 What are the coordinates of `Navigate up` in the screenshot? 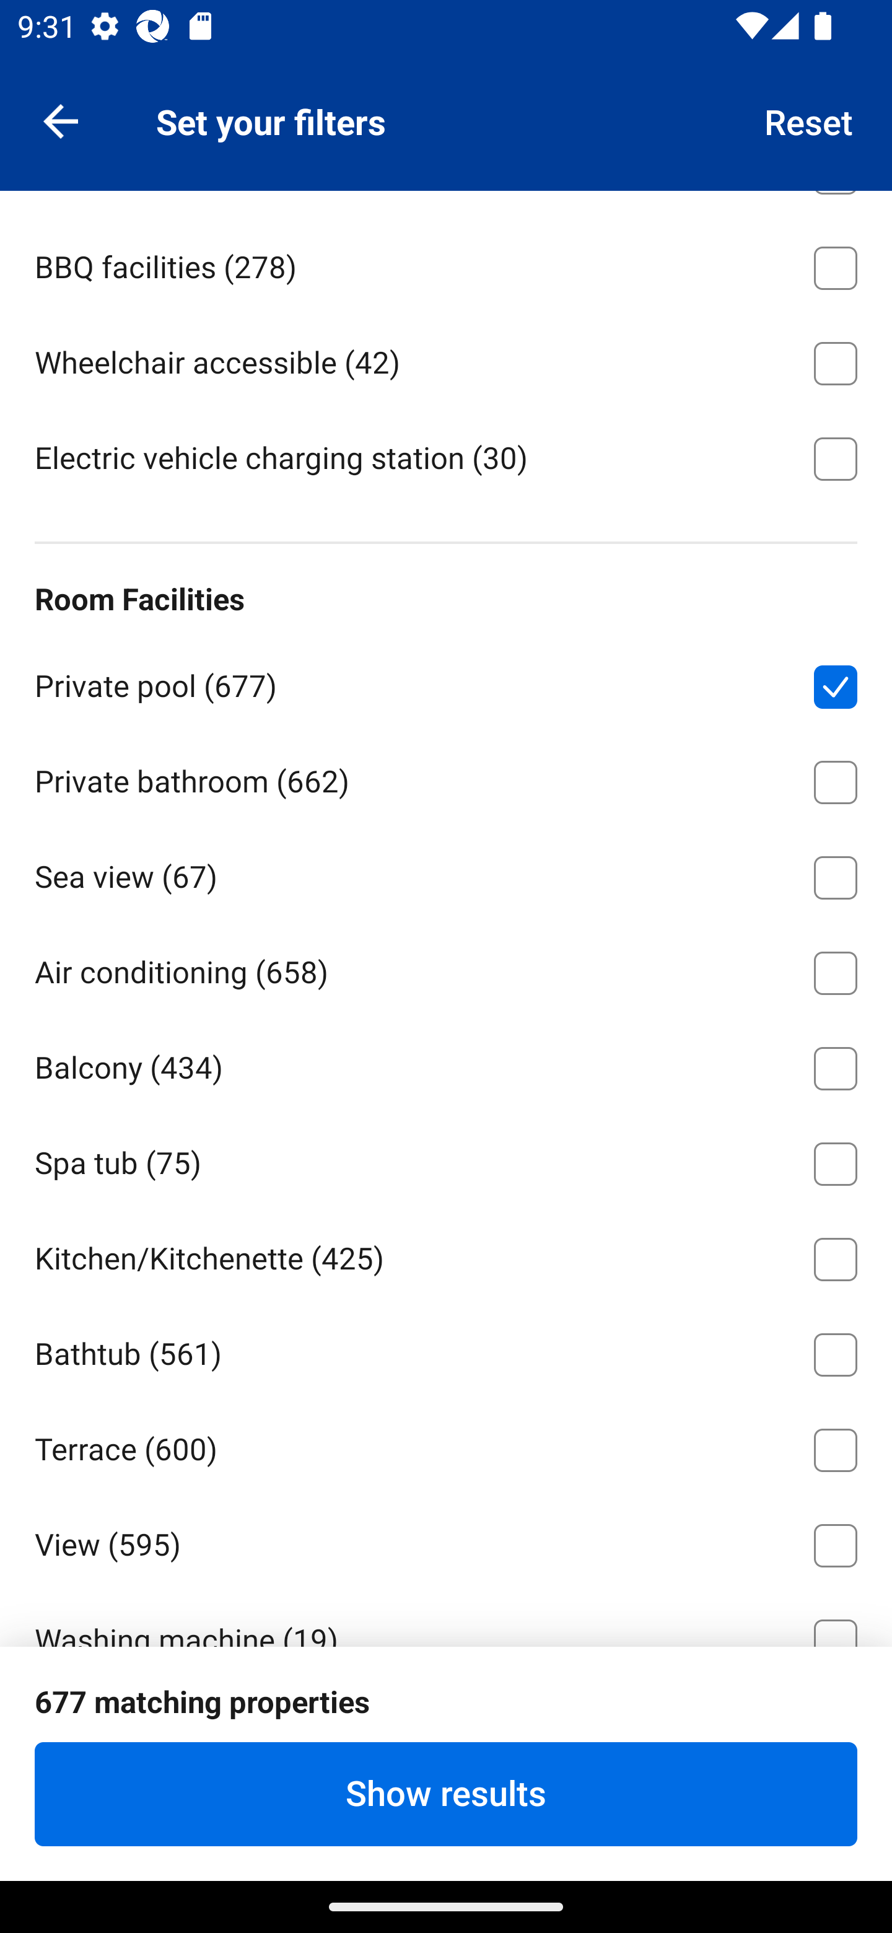 It's located at (61, 120).